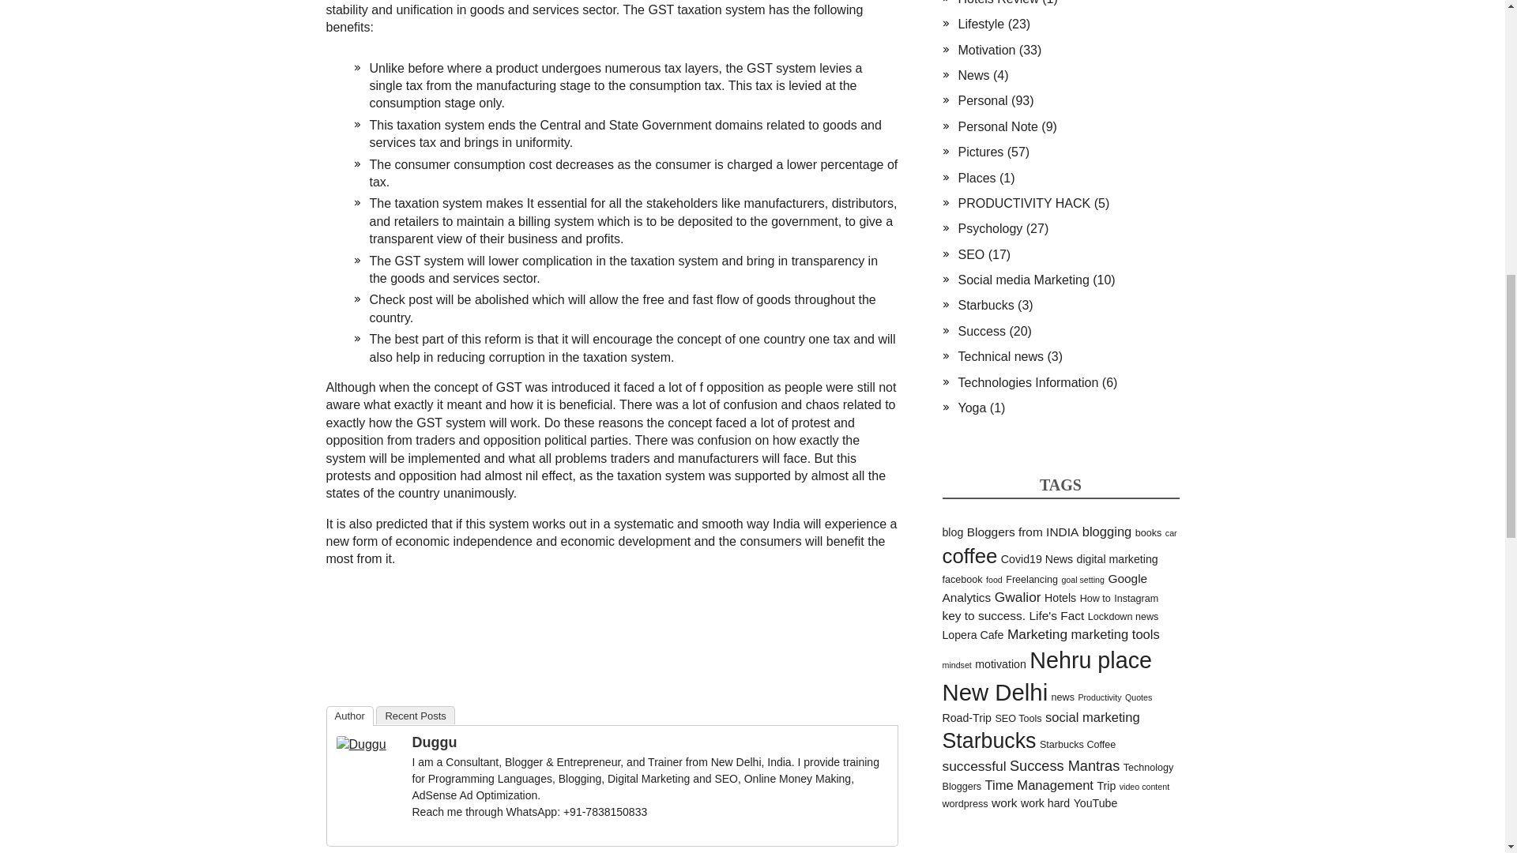 This screenshot has width=1517, height=853. Describe the element at coordinates (435, 742) in the screenshot. I see `Duggu` at that location.